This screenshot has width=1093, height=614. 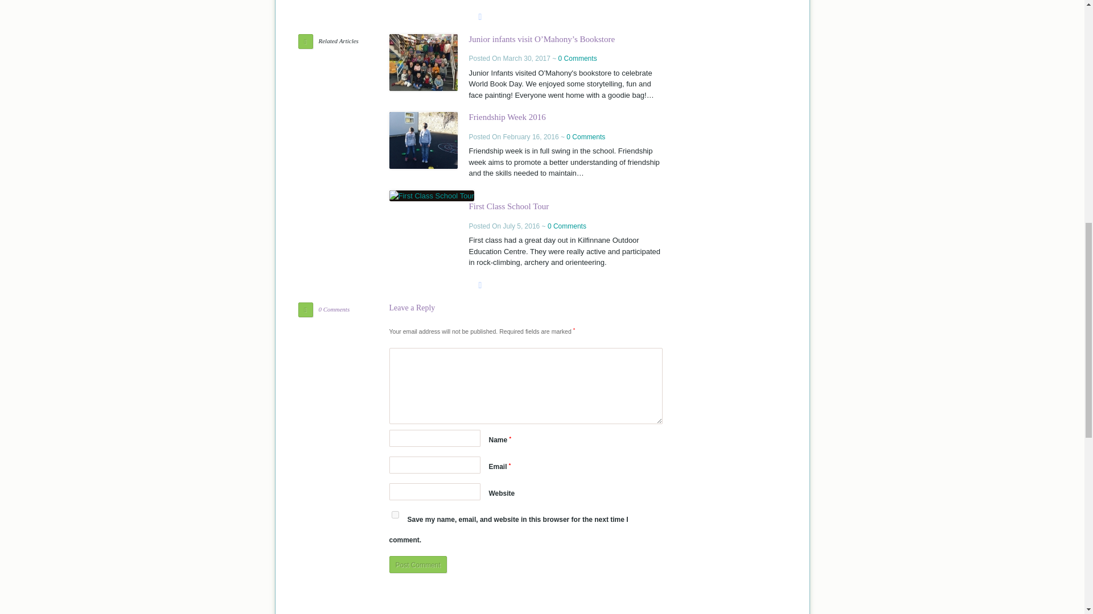 I want to click on Friendship Week 2016, so click(x=507, y=117).